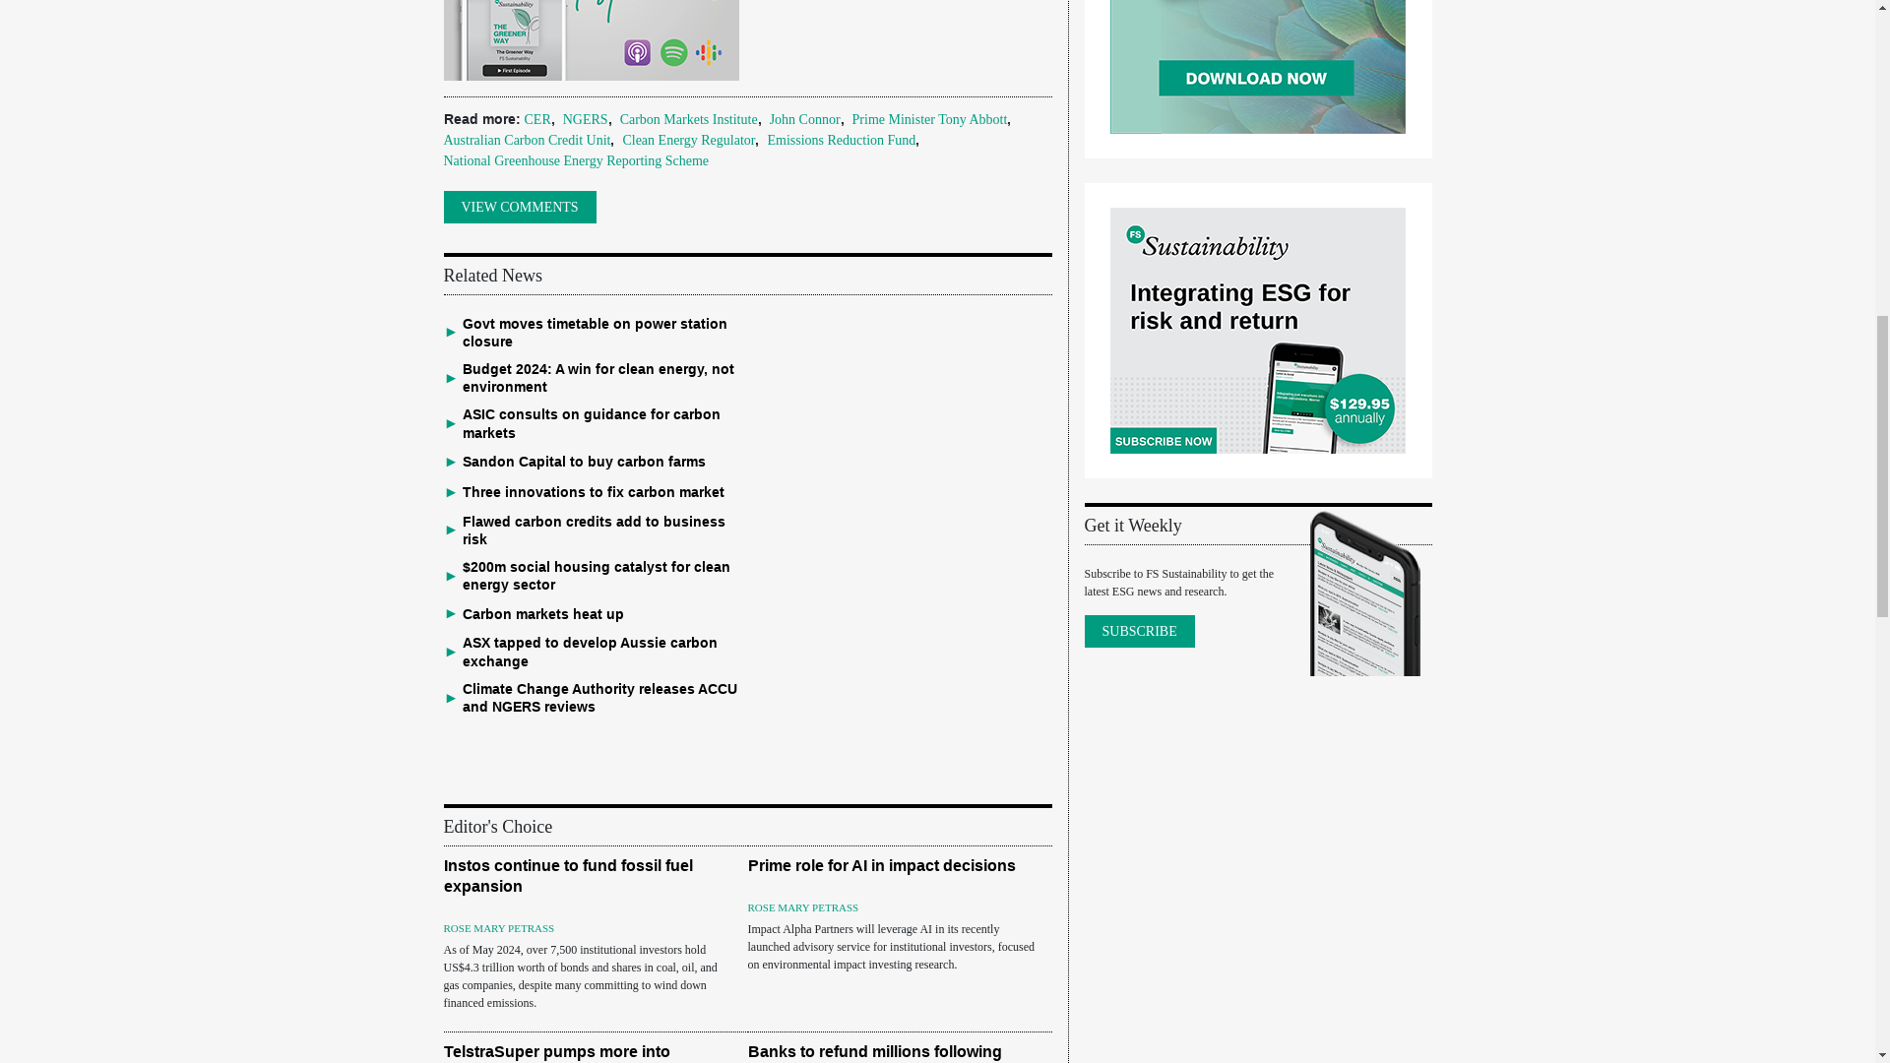 The image size is (1890, 1063). Describe the element at coordinates (591, 40) in the screenshot. I see `Advertisement` at that location.